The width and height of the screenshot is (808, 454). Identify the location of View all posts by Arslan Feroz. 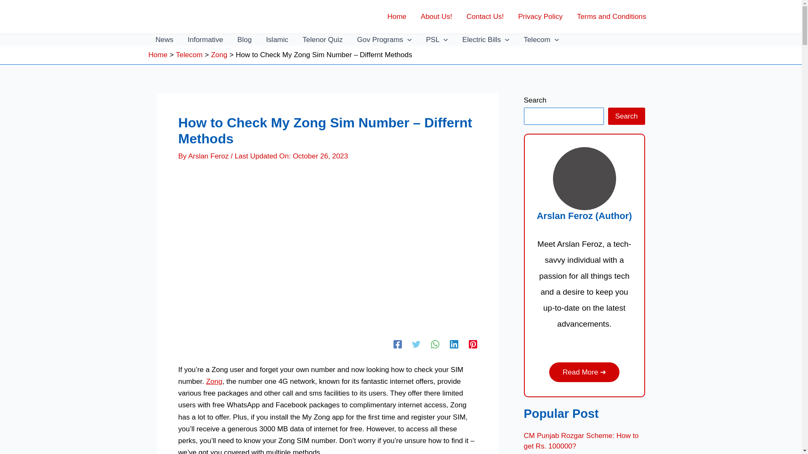
(209, 156).